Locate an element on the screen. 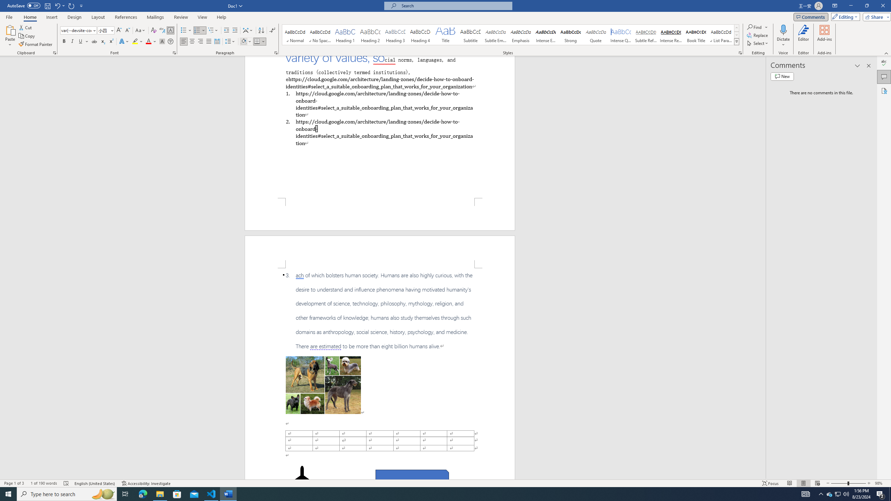 This screenshot has width=891, height=501. Page 2 content is located at coordinates (380, 374).